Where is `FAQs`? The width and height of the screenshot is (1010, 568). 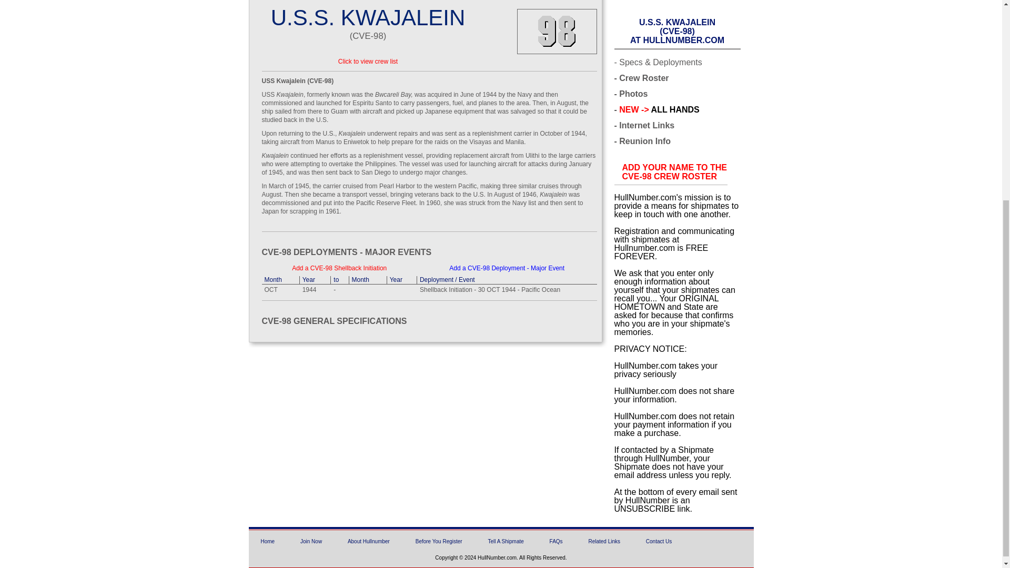
FAQs is located at coordinates (555, 541).